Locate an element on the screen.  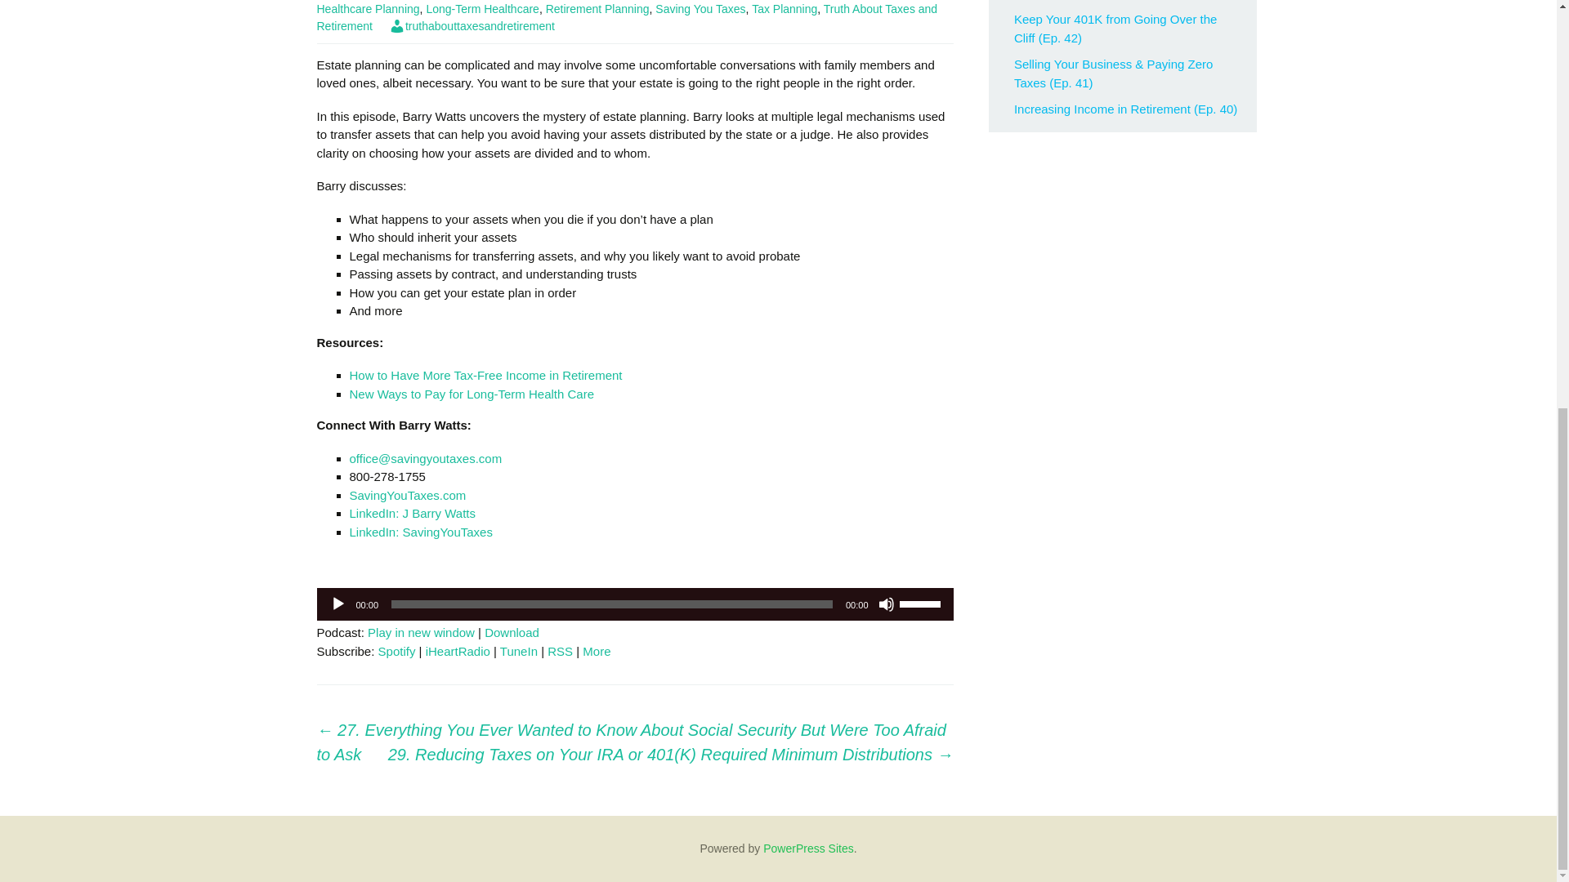
New Ways to Pay for Long-Term Health Care is located at coordinates (472, 394).